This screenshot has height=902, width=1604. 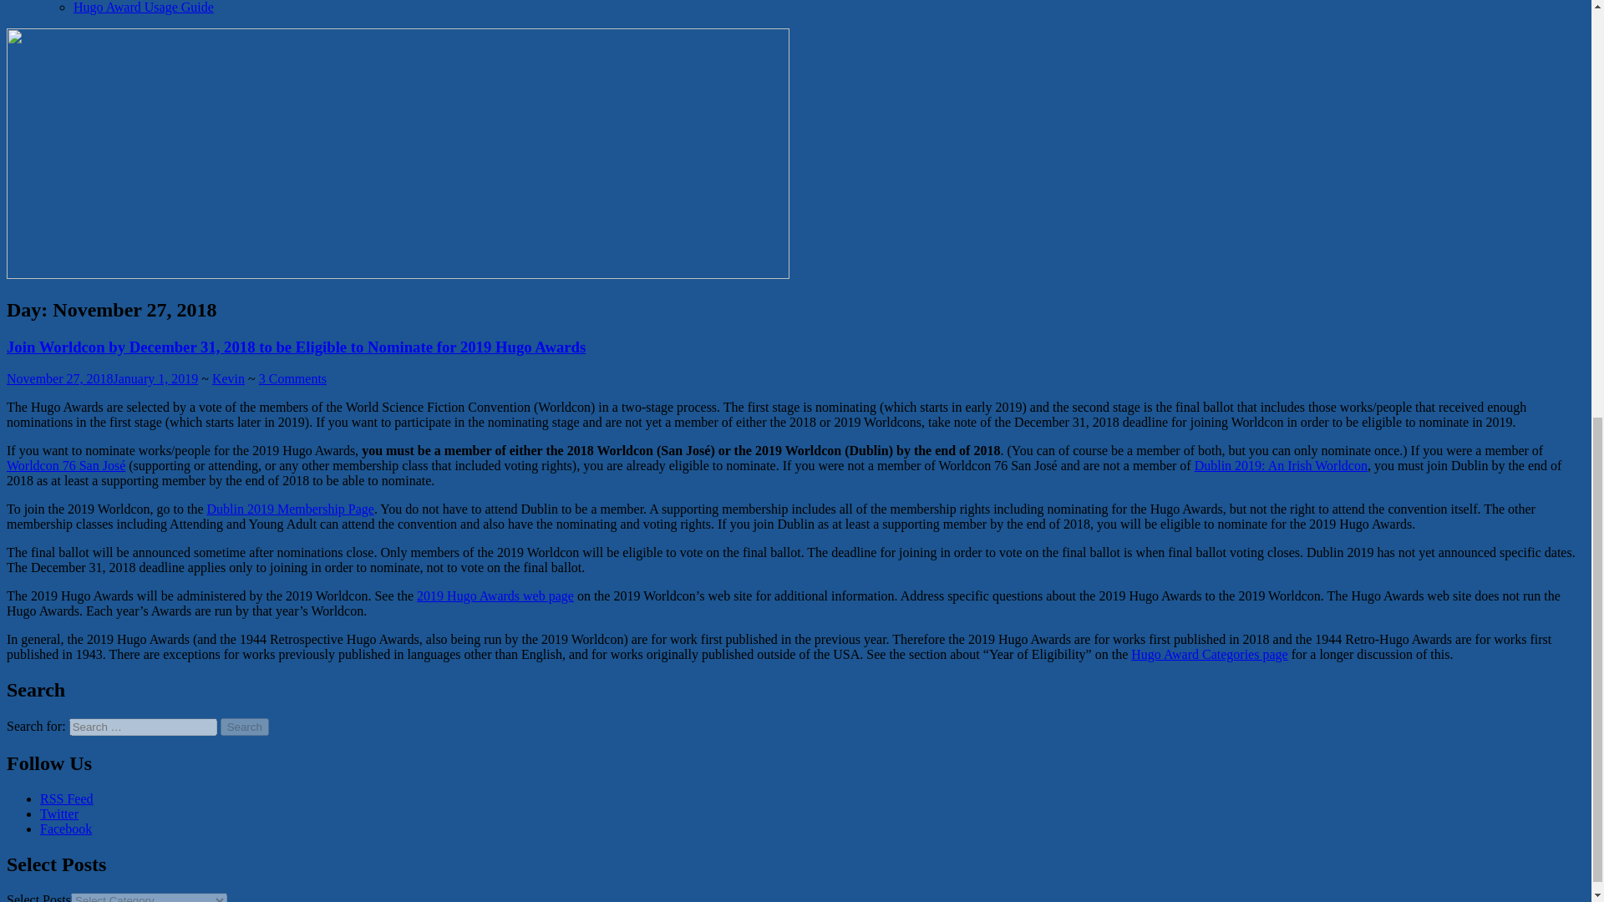 What do you see at coordinates (1282, 464) in the screenshot?
I see `Dublin 2019: An Irish Worldcon` at bounding box center [1282, 464].